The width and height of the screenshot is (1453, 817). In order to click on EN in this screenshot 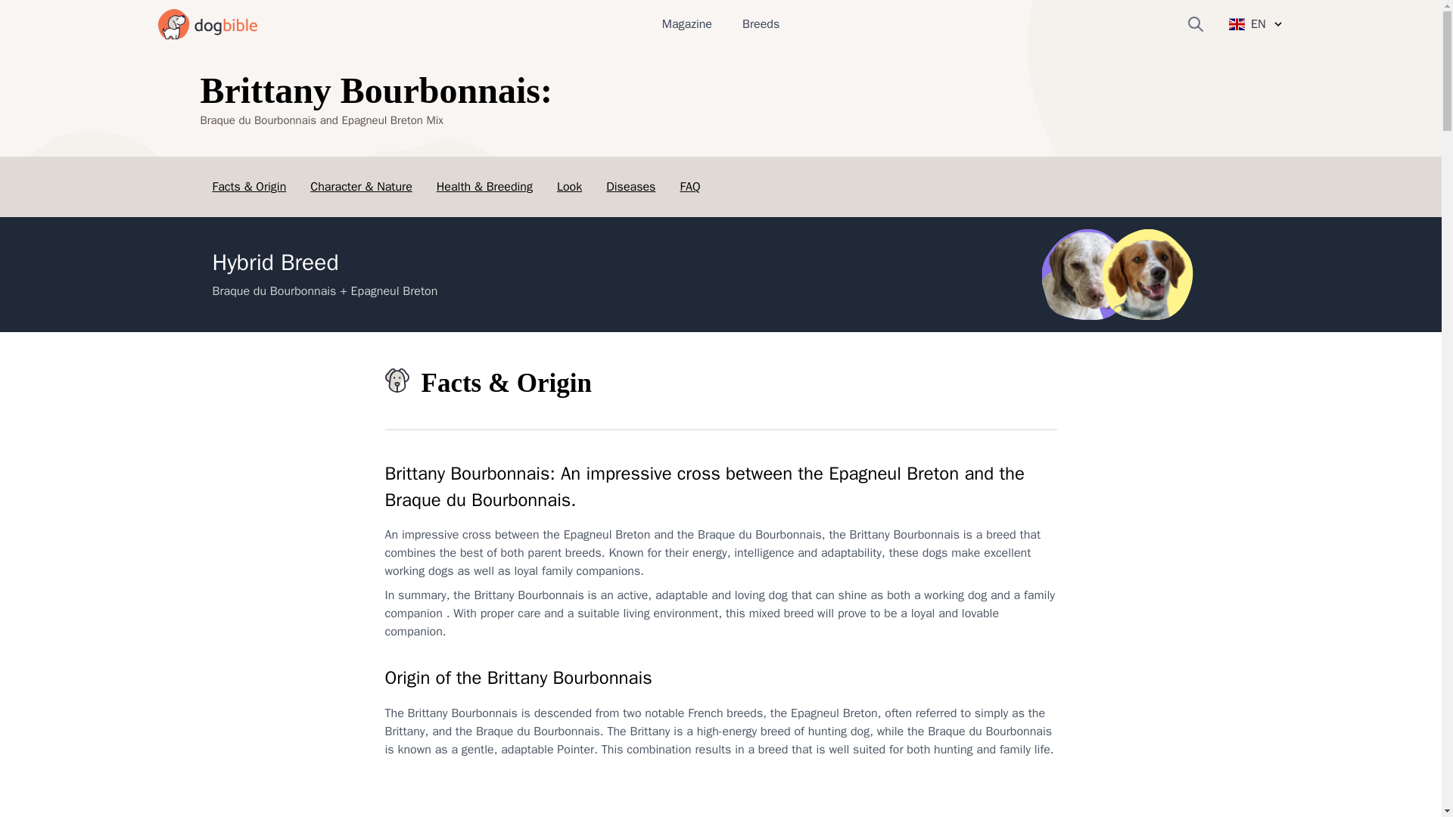, I will do `click(1256, 23)`.